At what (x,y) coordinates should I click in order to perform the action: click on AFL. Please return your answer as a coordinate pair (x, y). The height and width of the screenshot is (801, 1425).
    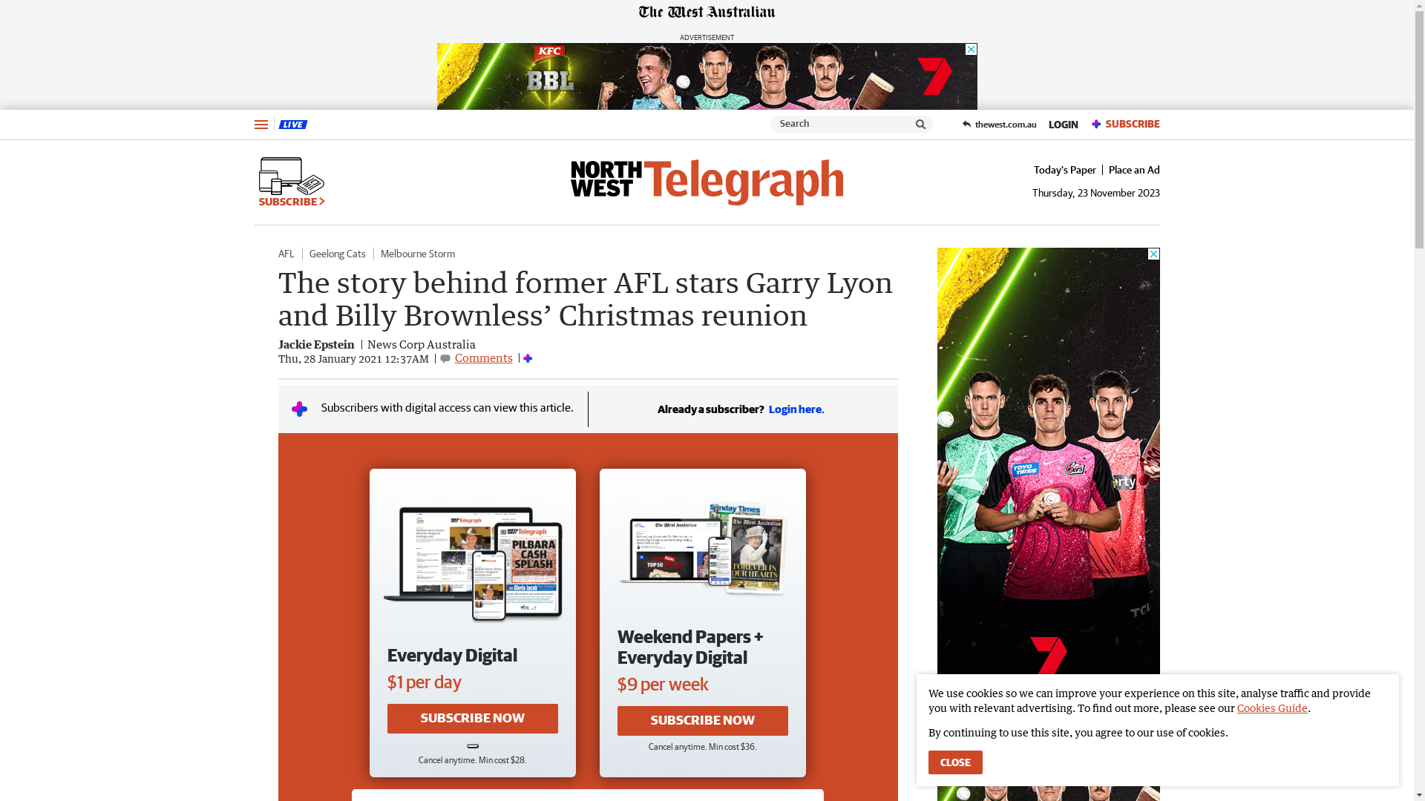
    Looking at the image, I should click on (286, 254).